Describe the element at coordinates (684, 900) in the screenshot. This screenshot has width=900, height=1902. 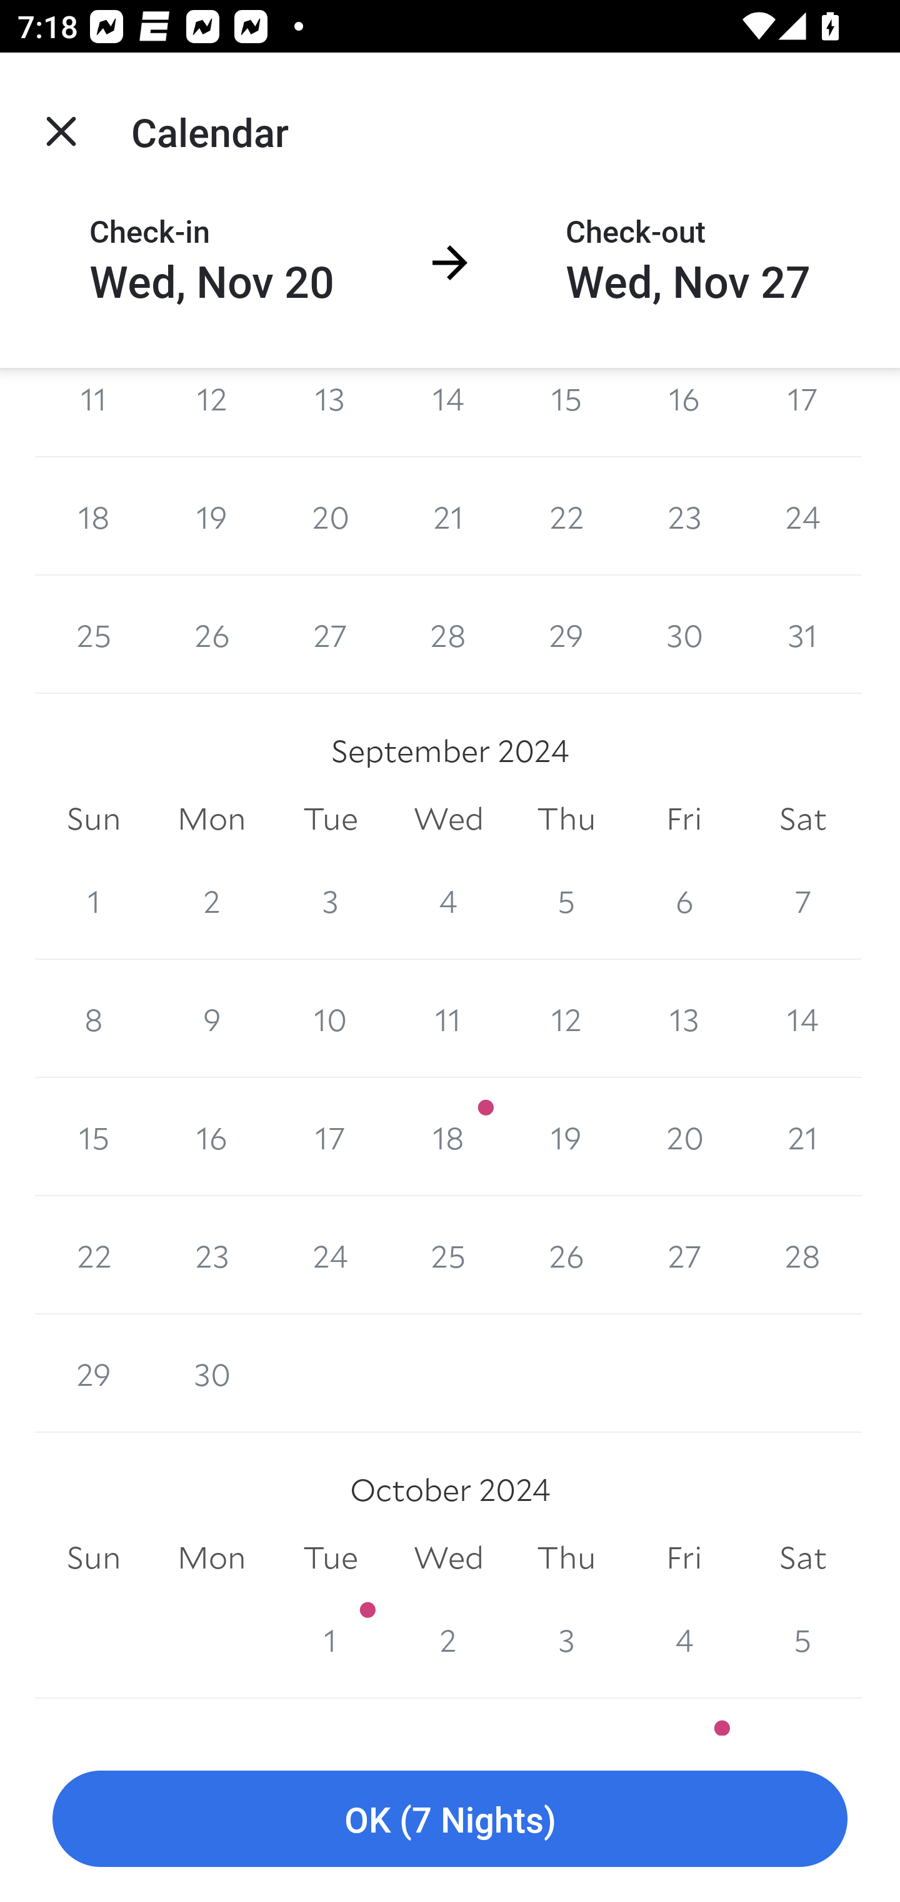
I see `6 6 September 2024` at that location.